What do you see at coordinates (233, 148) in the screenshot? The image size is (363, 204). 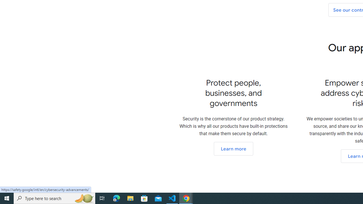 I see `Go to our Safety section` at bounding box center [233, 148].